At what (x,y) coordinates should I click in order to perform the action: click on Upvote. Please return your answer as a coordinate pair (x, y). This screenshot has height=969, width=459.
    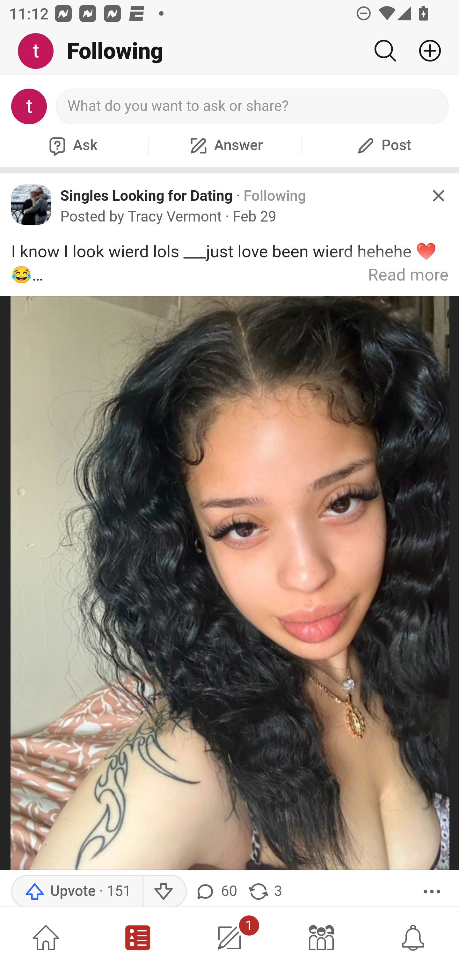
    Looking at the image, I should click on (76, 891).